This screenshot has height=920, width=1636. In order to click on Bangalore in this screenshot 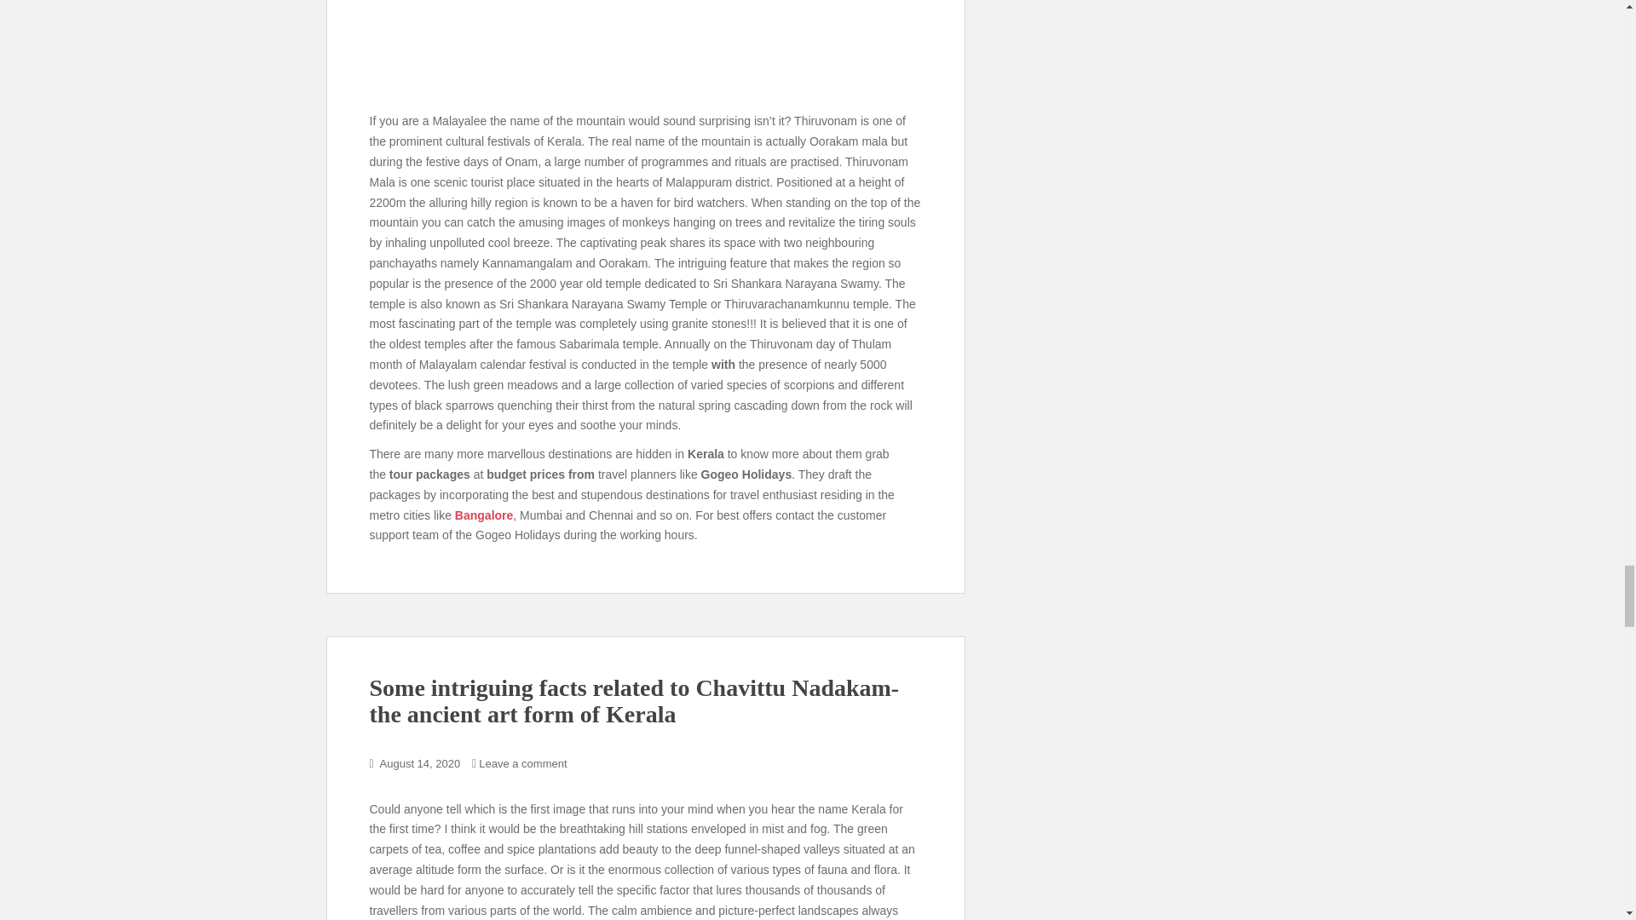, I will do `click(484, 515)`.